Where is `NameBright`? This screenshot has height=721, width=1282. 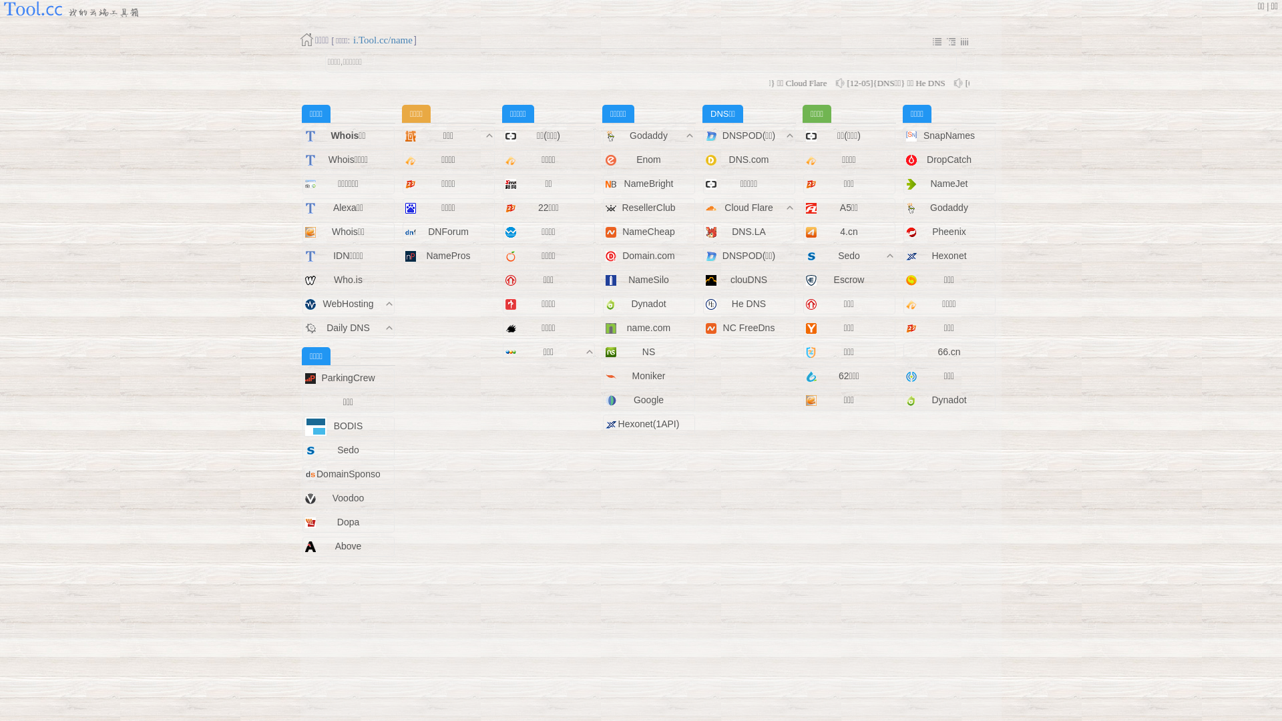 NameBright is located at coordinates (649, 184).